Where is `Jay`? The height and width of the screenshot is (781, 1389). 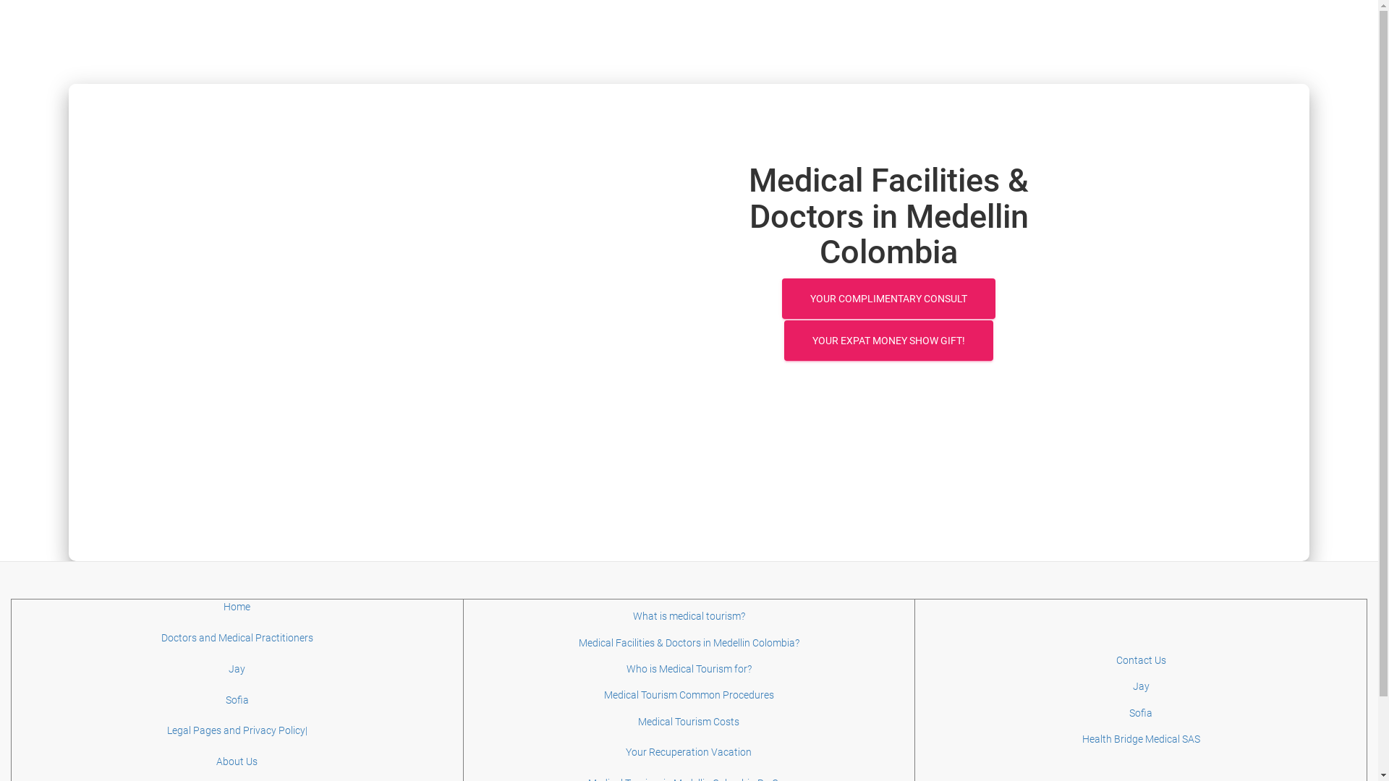
Jay is located at coordinates (237, 669).